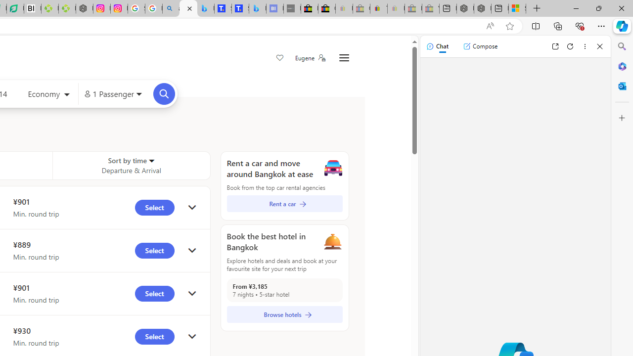  What do you see at coordinates (171, 9) in the screenshot?
I see `alabama high school quarterback dies - Search` at bounding box center [171, 9].